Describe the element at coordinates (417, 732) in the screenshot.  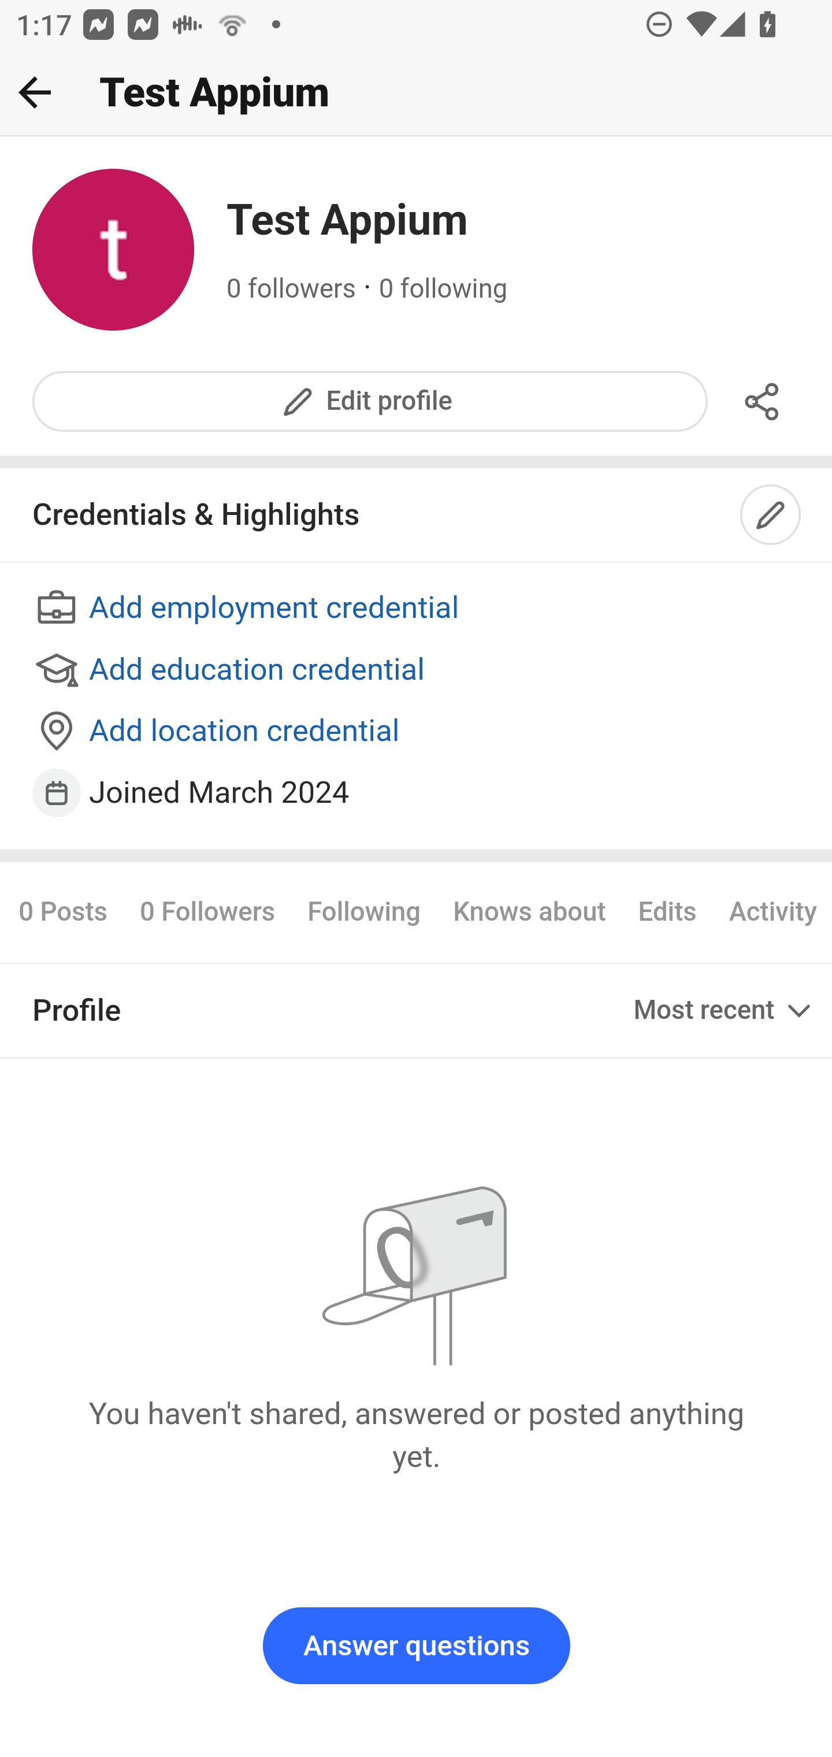
I see `Add location credential` at that location.